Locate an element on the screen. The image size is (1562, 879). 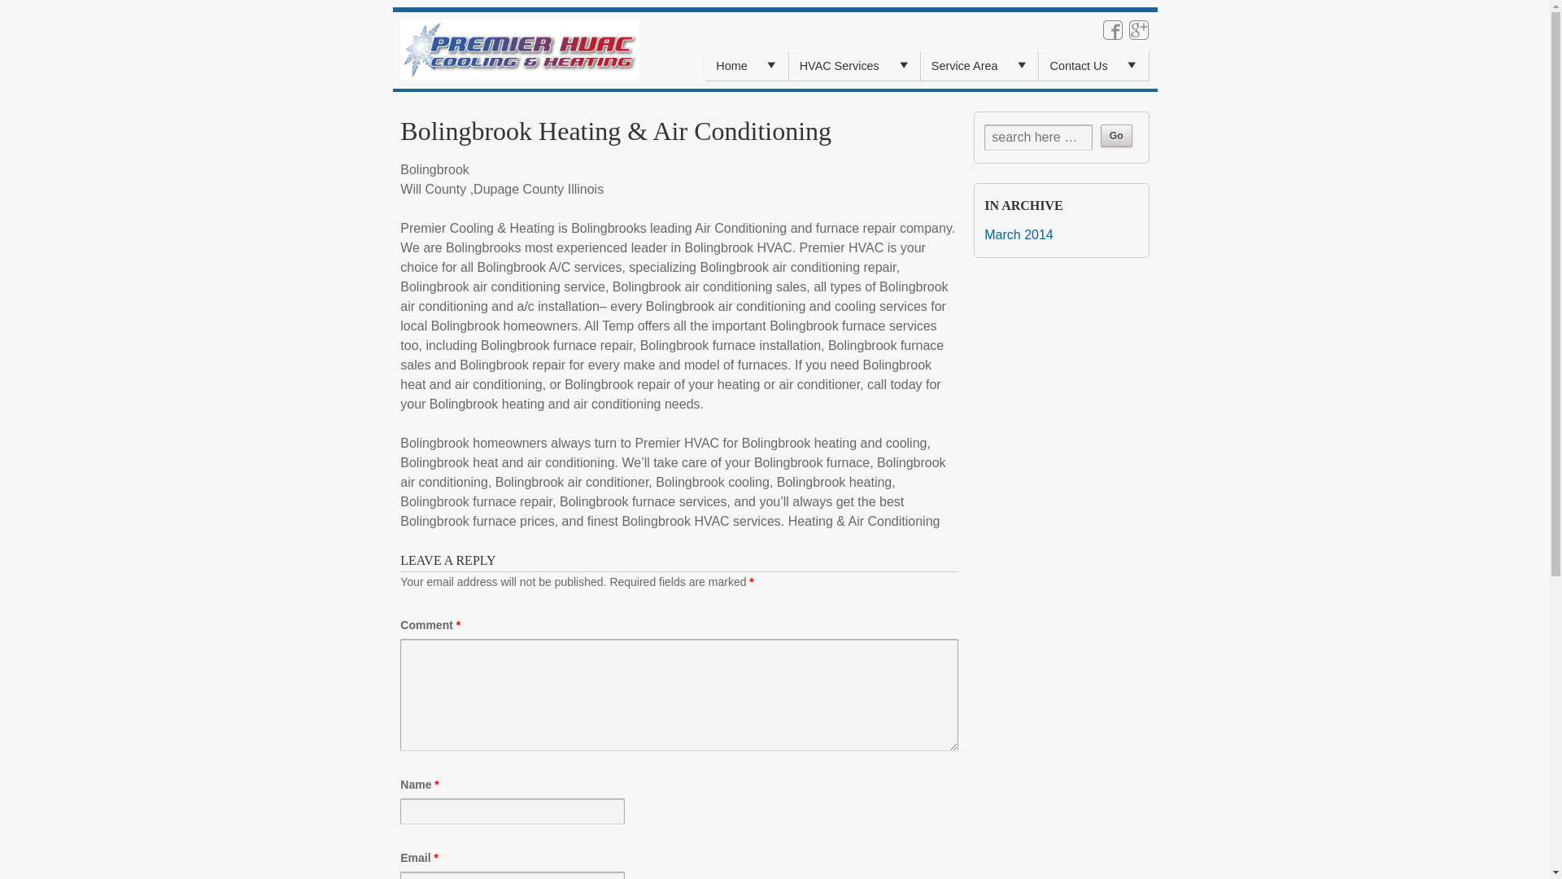
Service Area is located at coordinates (980, 65).